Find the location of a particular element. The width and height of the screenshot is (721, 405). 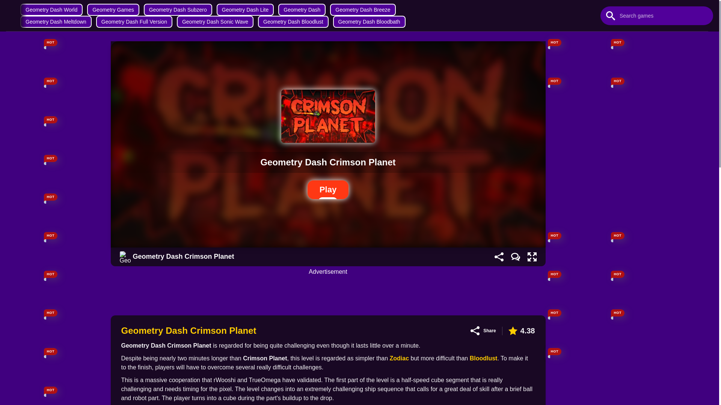

Geometry Dash Bloodbath is located at coordinates (369, 22).